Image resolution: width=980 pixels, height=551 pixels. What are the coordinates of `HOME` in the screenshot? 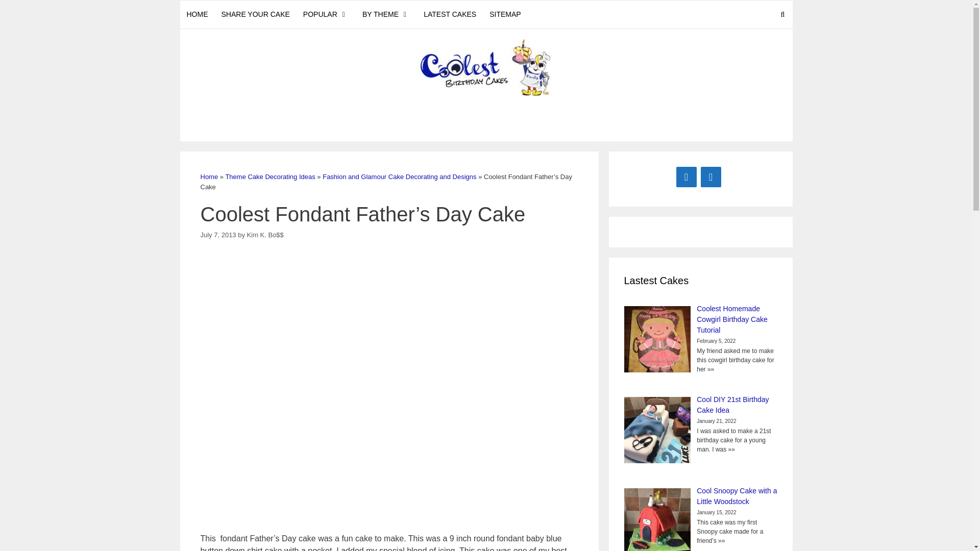 It's located at (197, 14).